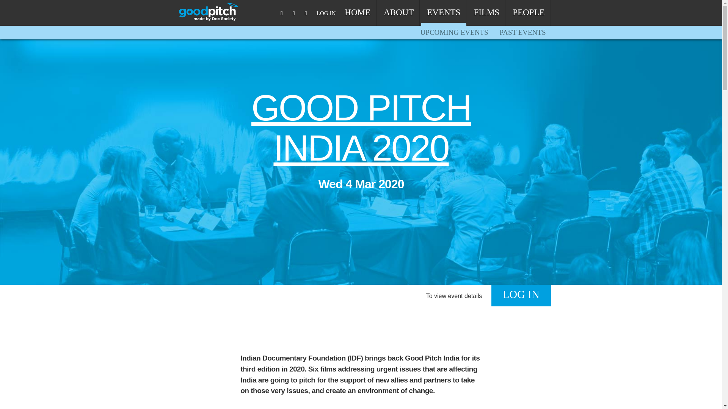  What do you see at coordinates (486, 13) in the screenshot?
I see `FILMS` at bounding box center [486, 13].